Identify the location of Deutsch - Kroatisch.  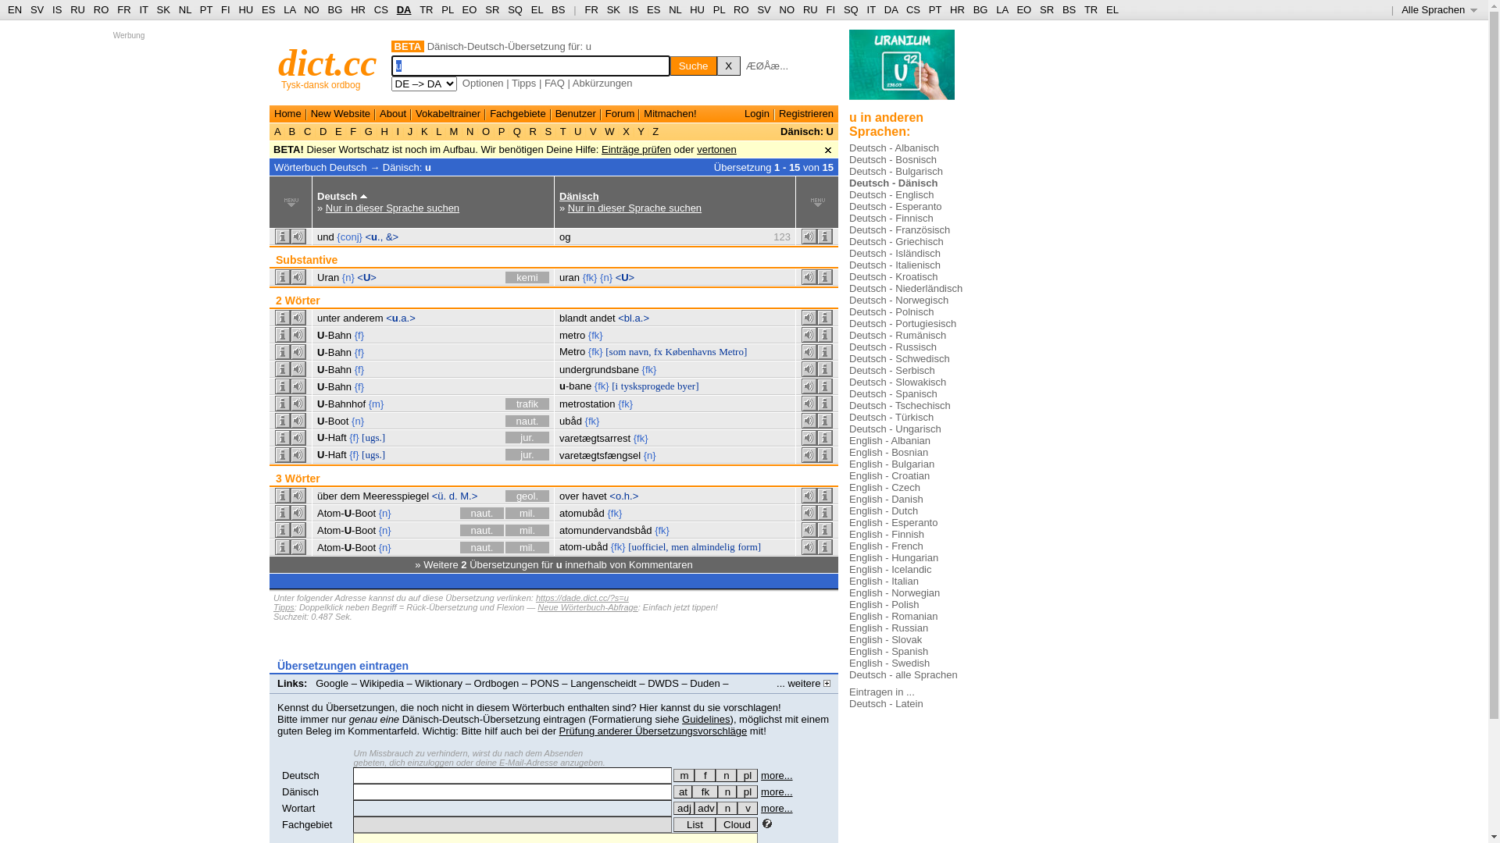
(894, 276).